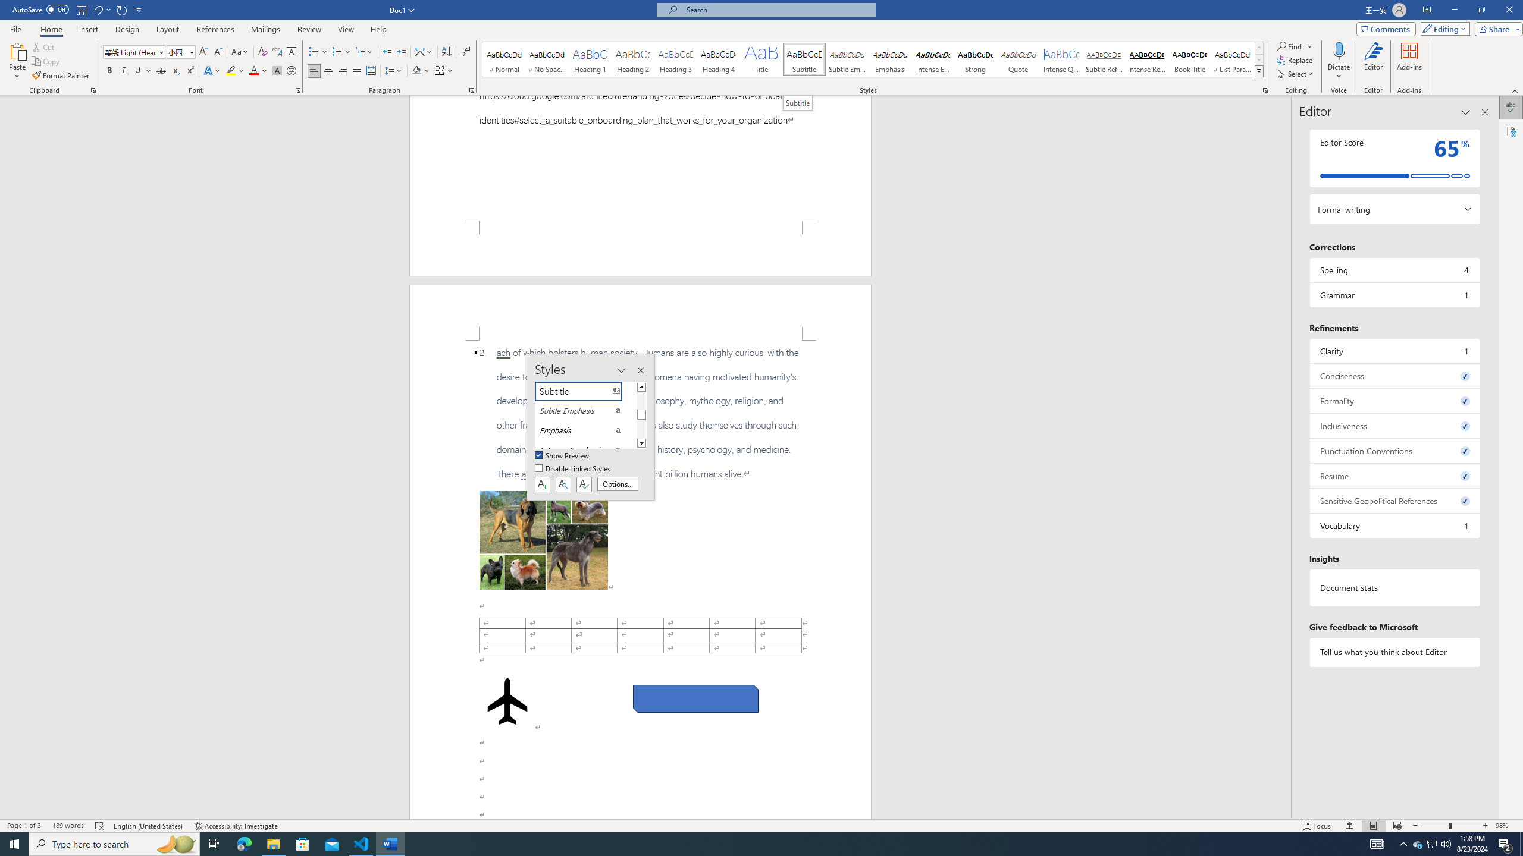 This screenshot has height=856, width=1523. I want to click on Row up, so click(1259, 48).